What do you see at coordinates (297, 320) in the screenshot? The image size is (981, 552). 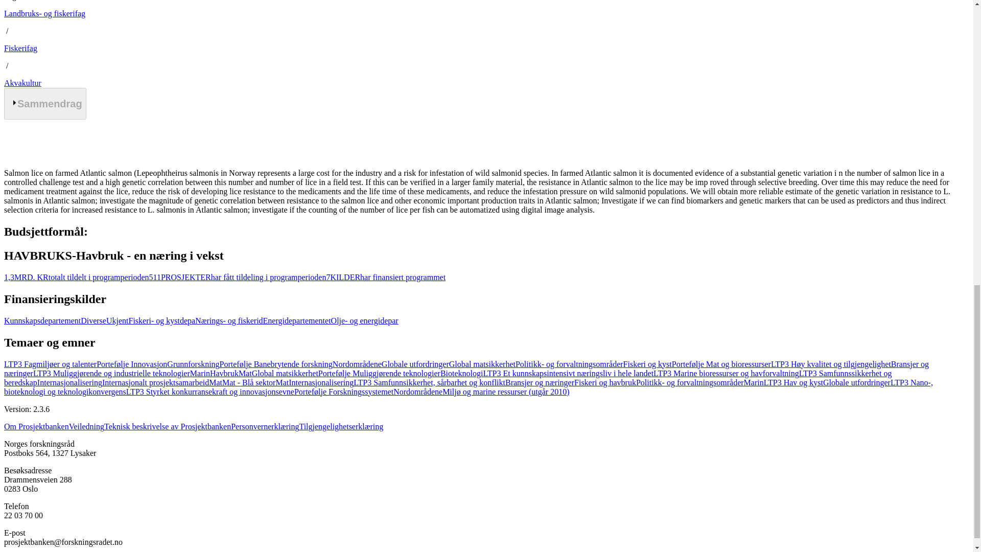 I see `Energidepartementet` at bounding box center [297, 320].